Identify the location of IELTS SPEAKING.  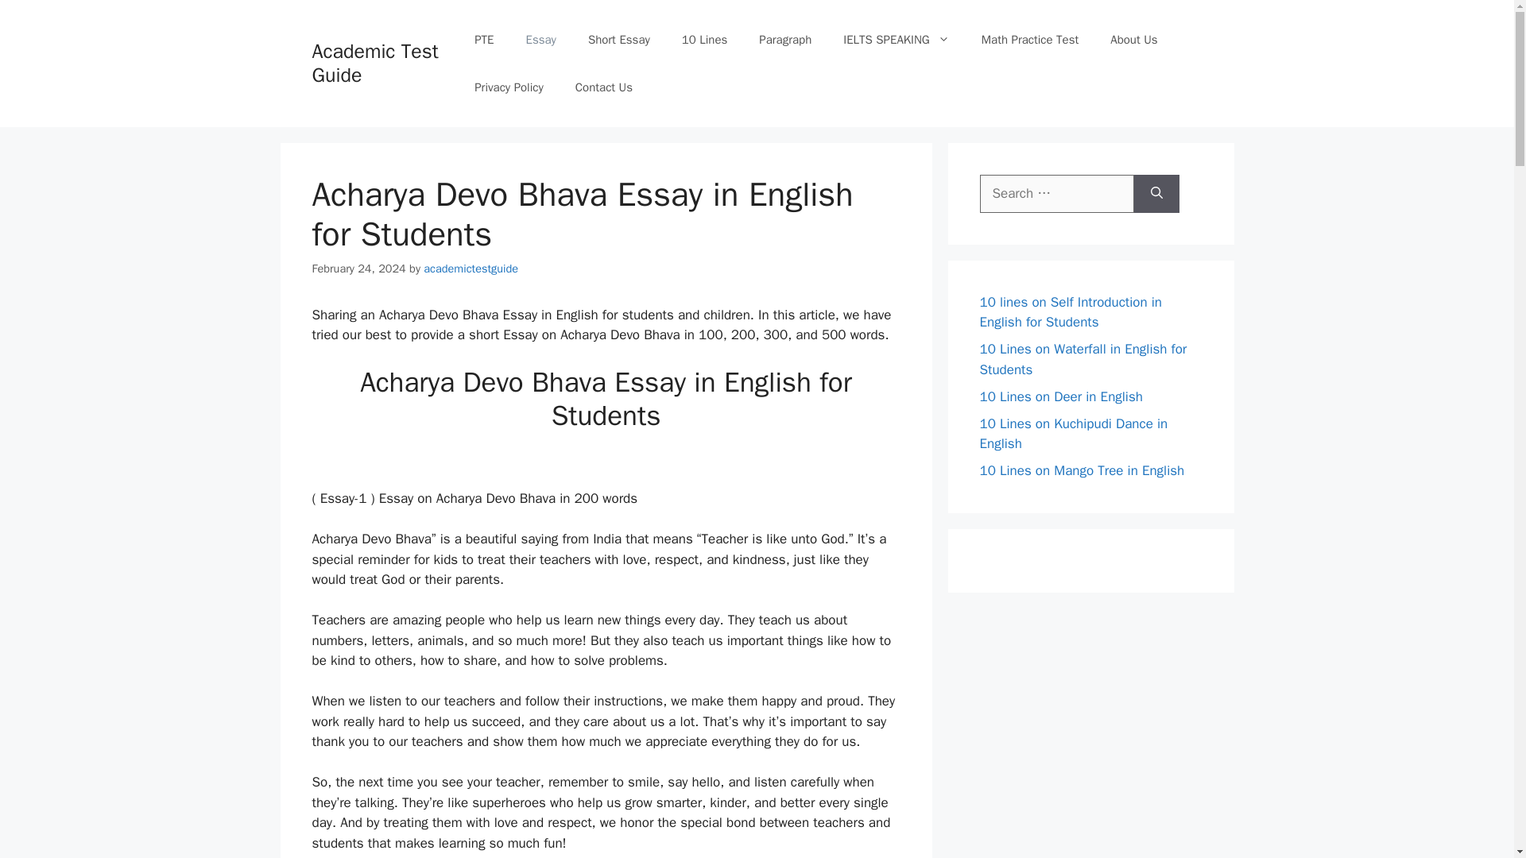
(897, 40).